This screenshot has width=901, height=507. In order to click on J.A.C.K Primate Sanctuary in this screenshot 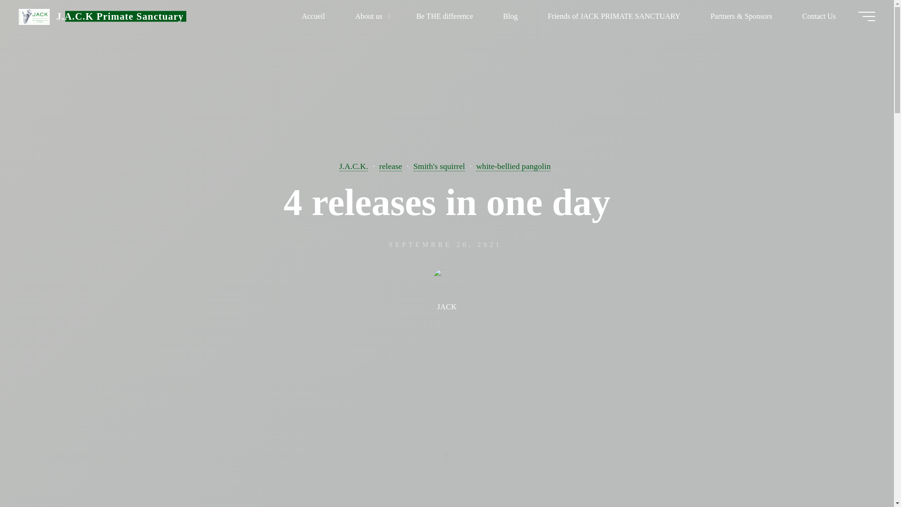, I will do `click(120, 16)`.